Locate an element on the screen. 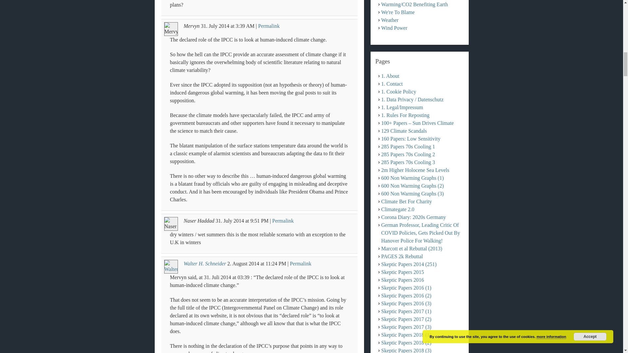 This screenshot has height=353, width=628. Permalink is located at coordinates (300, 263).